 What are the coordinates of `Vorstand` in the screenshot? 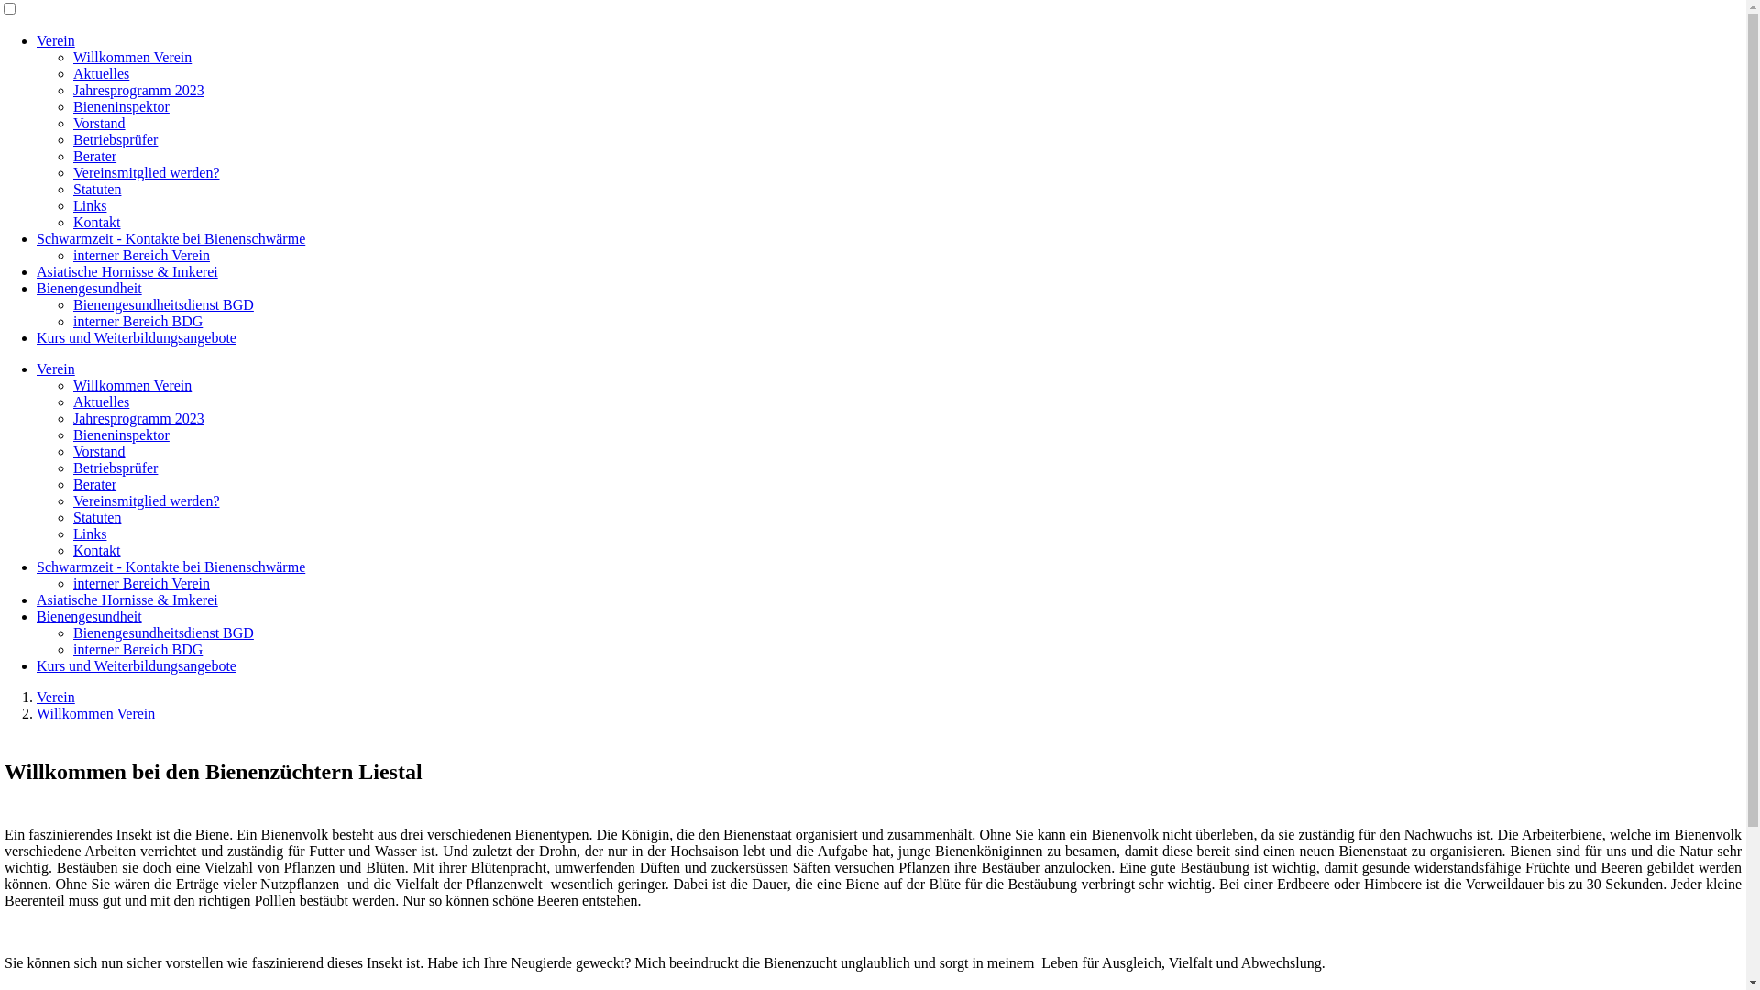 It's located at (99, 123).